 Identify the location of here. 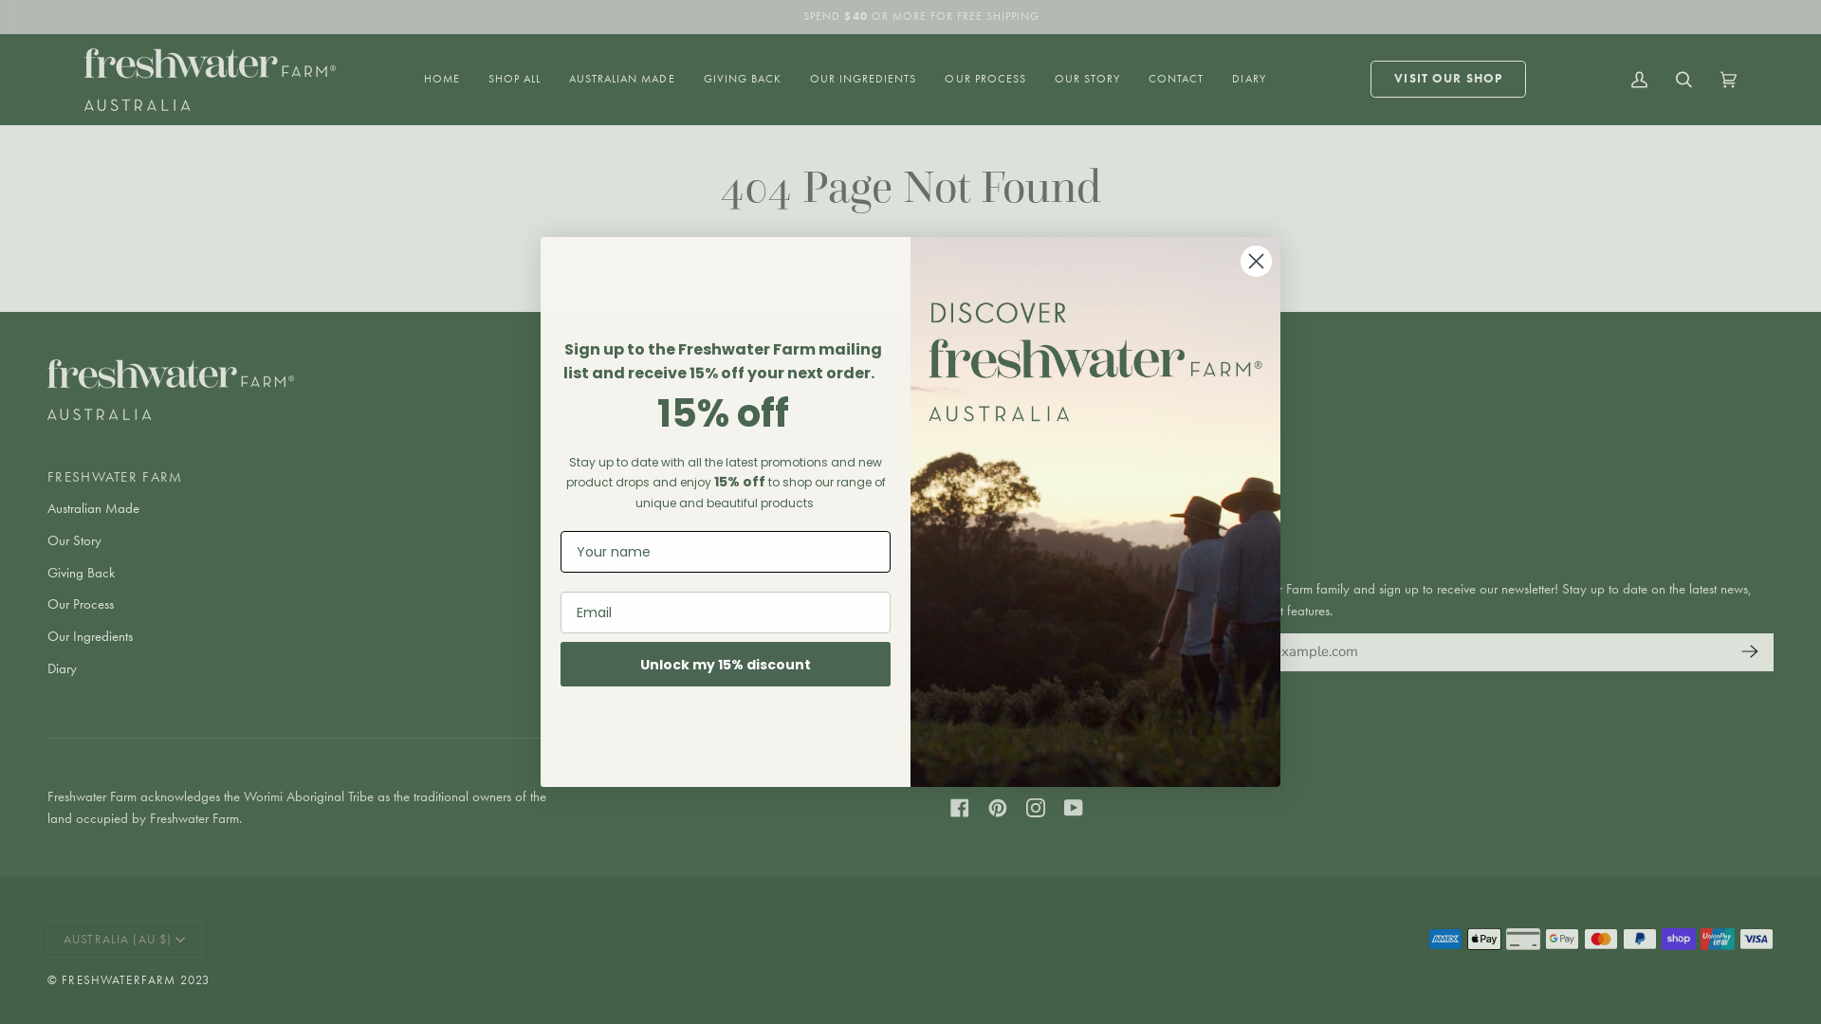
(973, 260).